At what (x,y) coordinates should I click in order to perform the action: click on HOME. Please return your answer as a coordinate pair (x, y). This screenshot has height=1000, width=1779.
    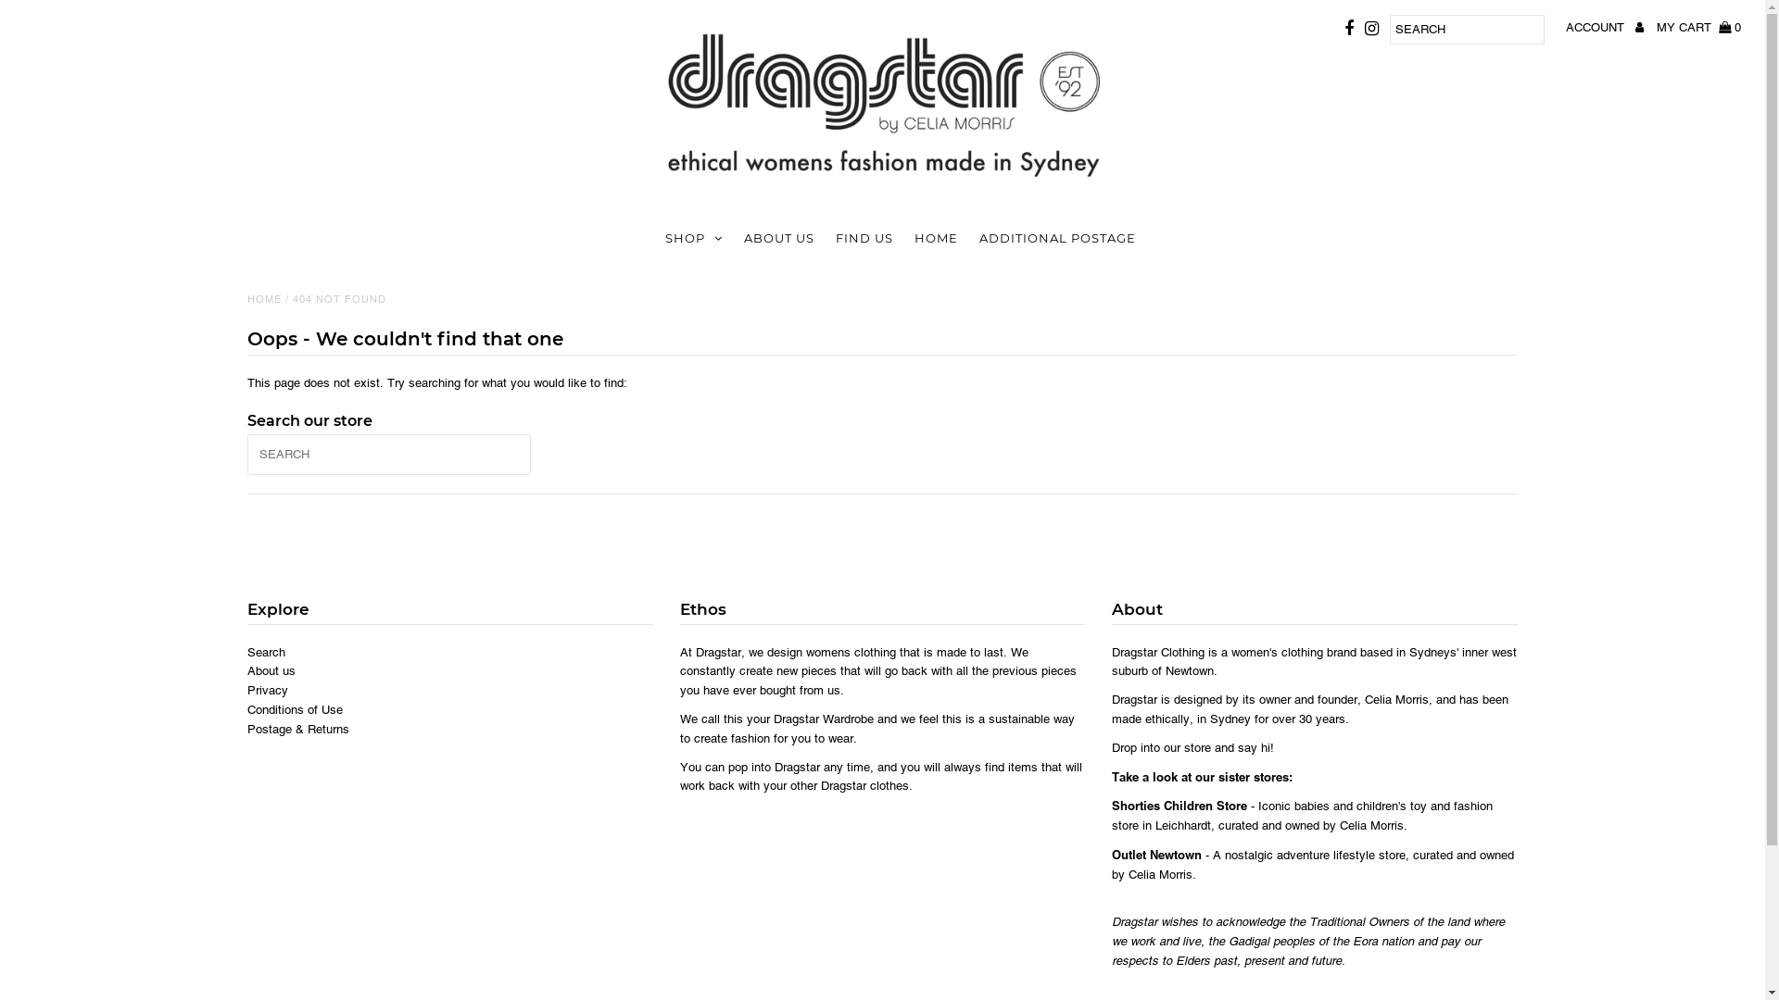
    Looking at the image, I should click on (265, 299).